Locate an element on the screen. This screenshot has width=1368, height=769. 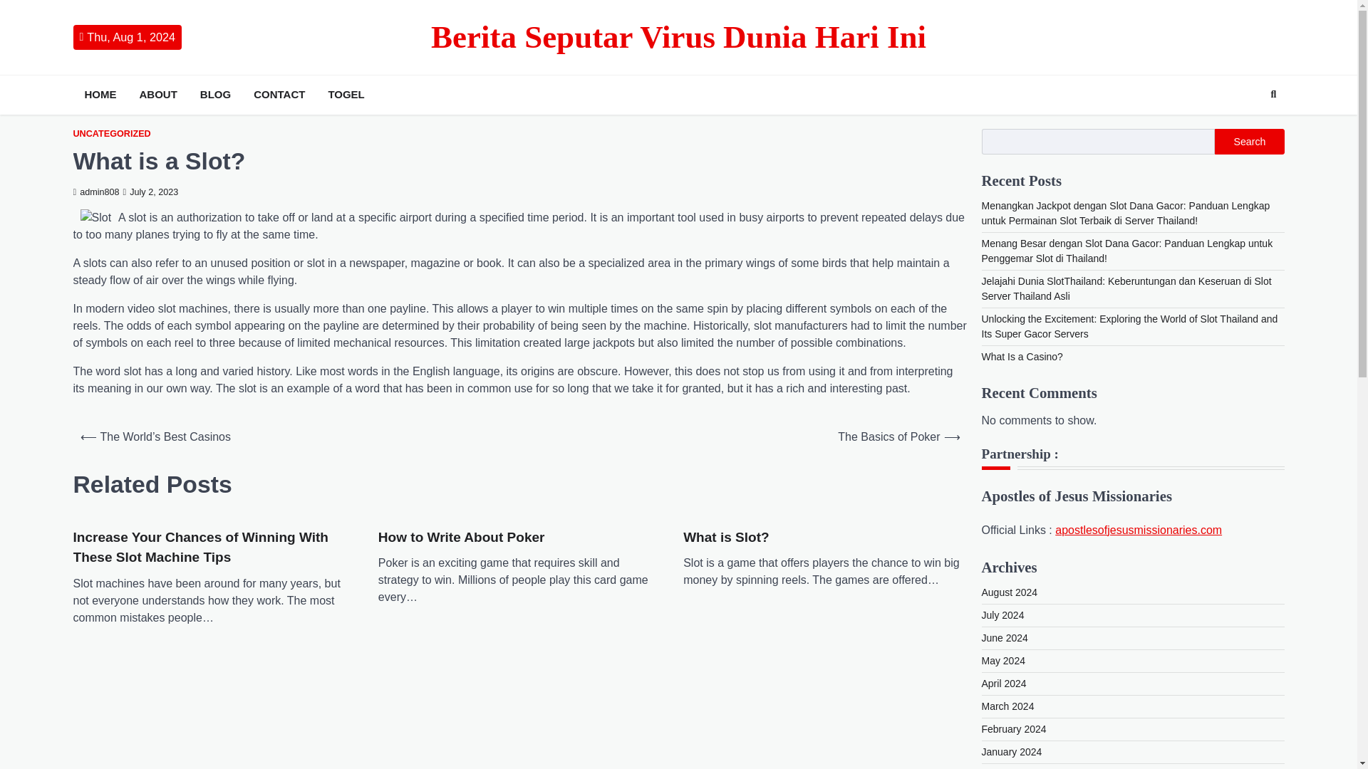
What is Slot? is located at coordinates (725, 538).